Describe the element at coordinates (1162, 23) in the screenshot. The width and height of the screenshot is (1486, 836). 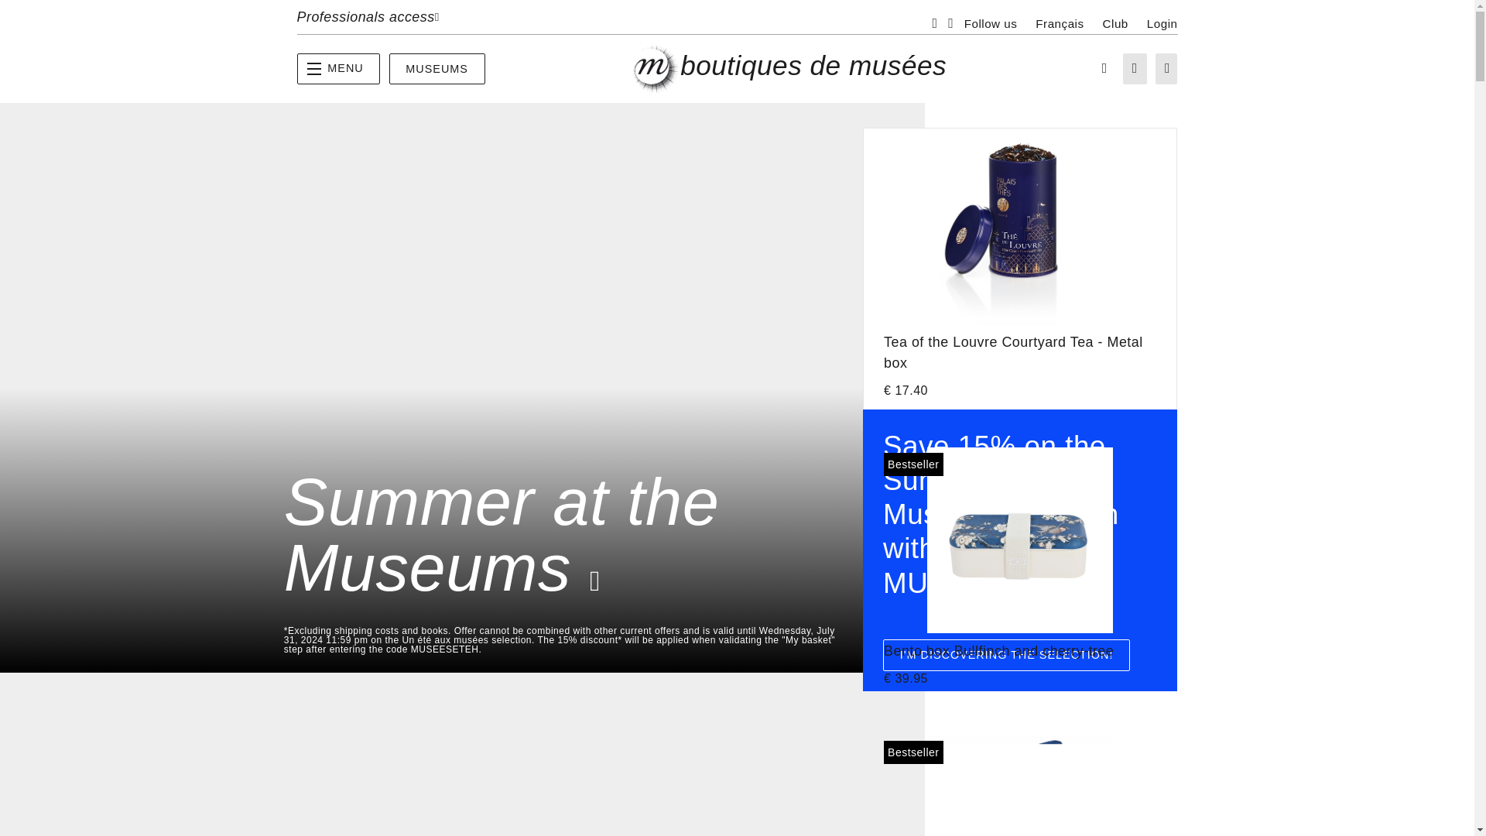
I see `Login` at that location.